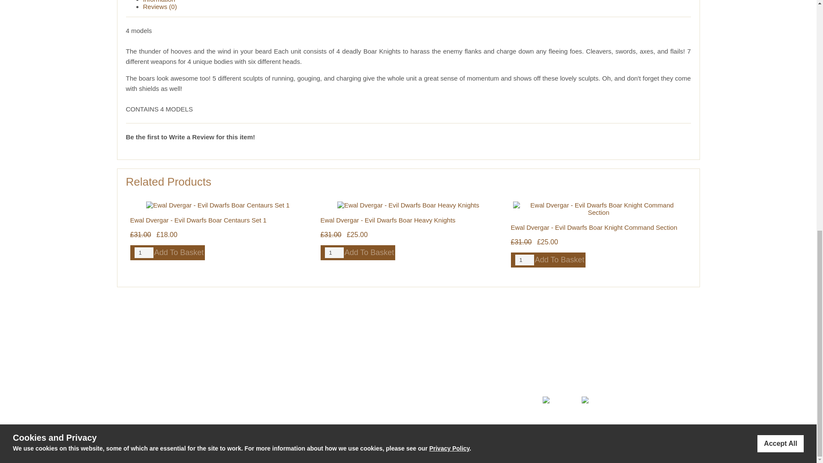  I want to click on Add To Basket, so click(560, 260).